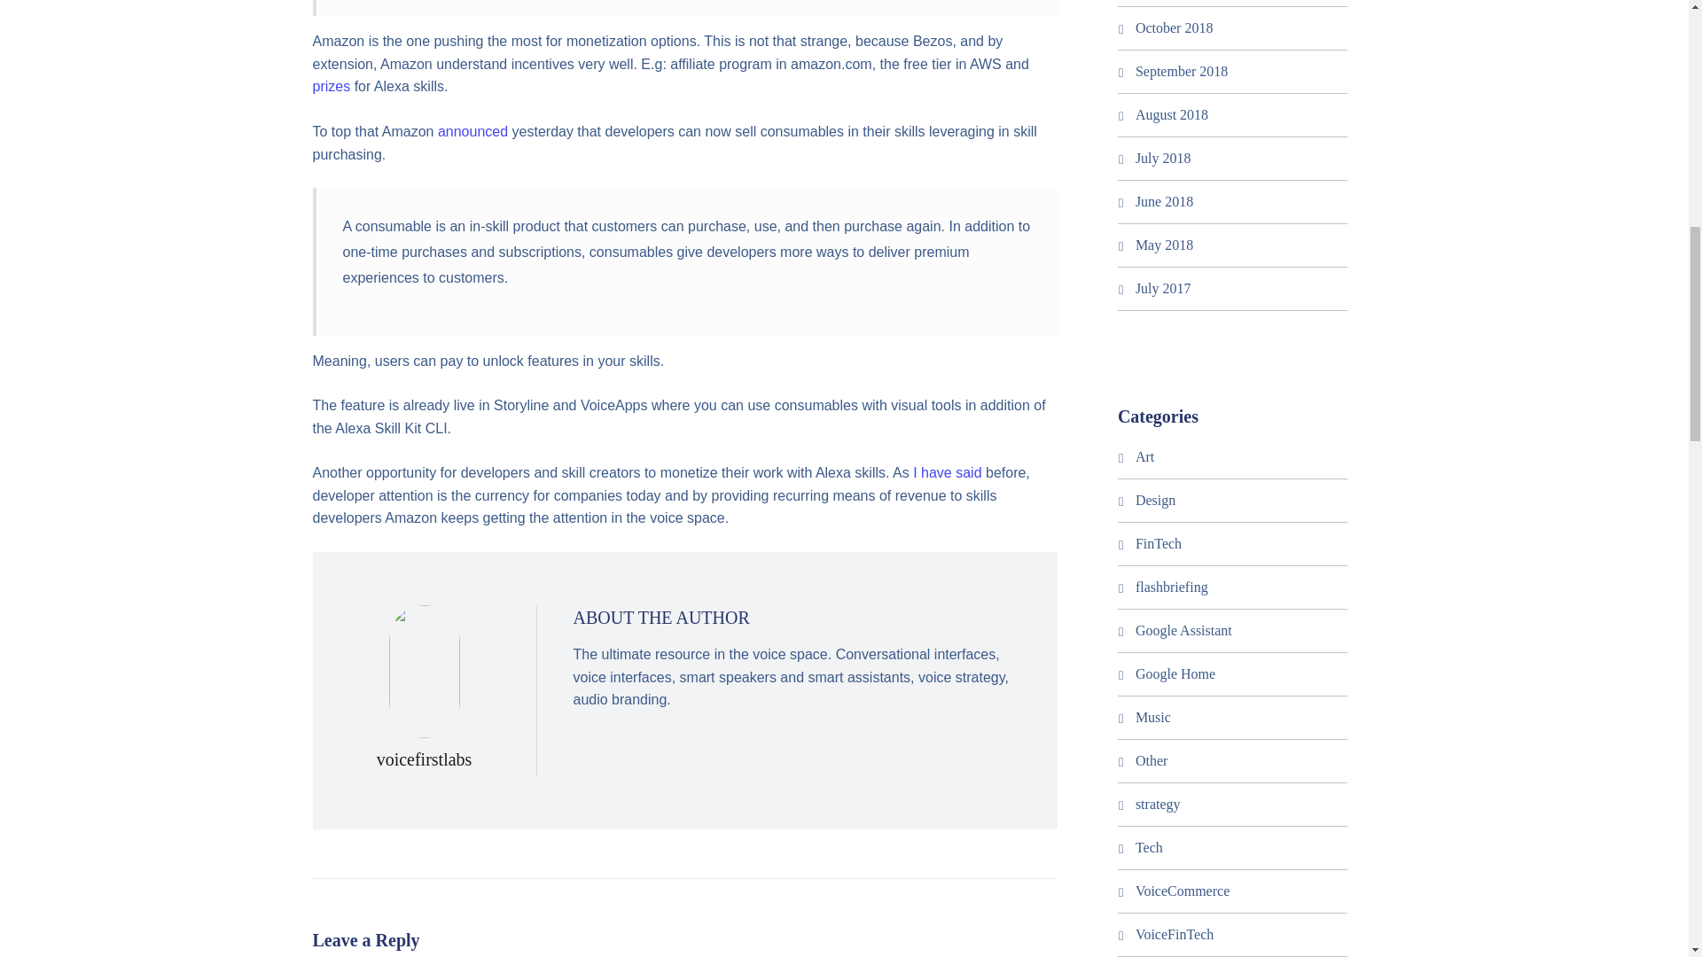  Describe the element at coordinates (1144, 455) in the screenshot. I see `Art` at that location.